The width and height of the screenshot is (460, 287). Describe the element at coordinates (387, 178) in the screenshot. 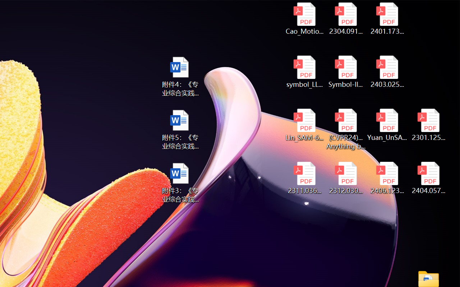

I see `2406.12373v2.pdf` at that location.